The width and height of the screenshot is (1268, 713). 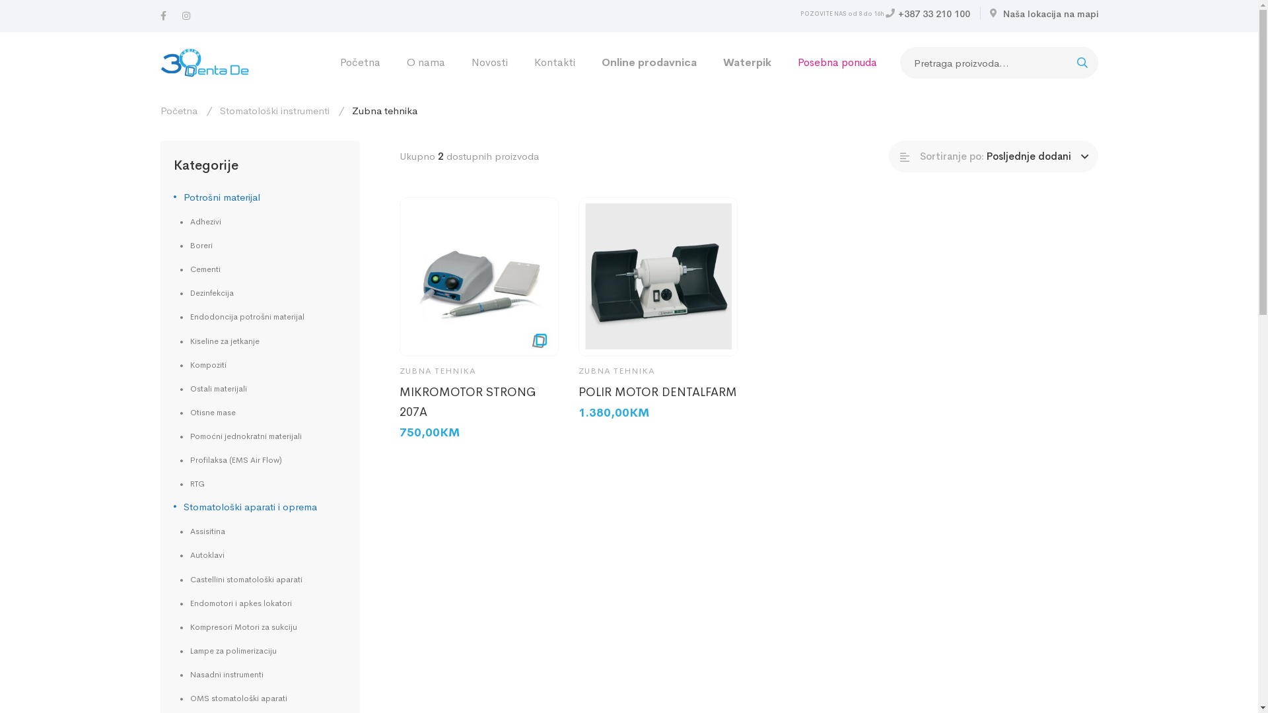 What do you see at coordinates (746, 63) in the screenshot?
I see `Waterpik` at bounding box center [746, 63].